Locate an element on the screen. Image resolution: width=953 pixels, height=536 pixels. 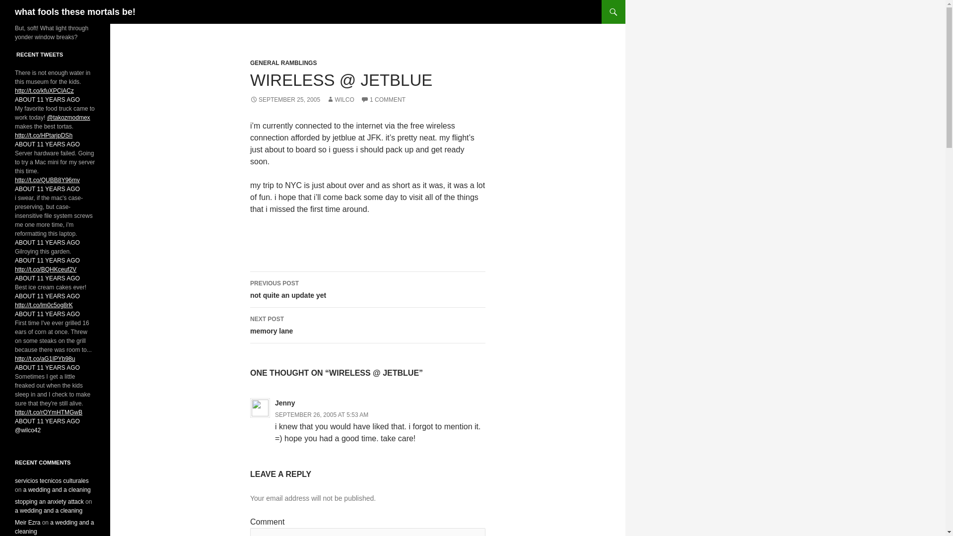
ABOUT 11 YEARS AGO is located at coordinates (49, 510).